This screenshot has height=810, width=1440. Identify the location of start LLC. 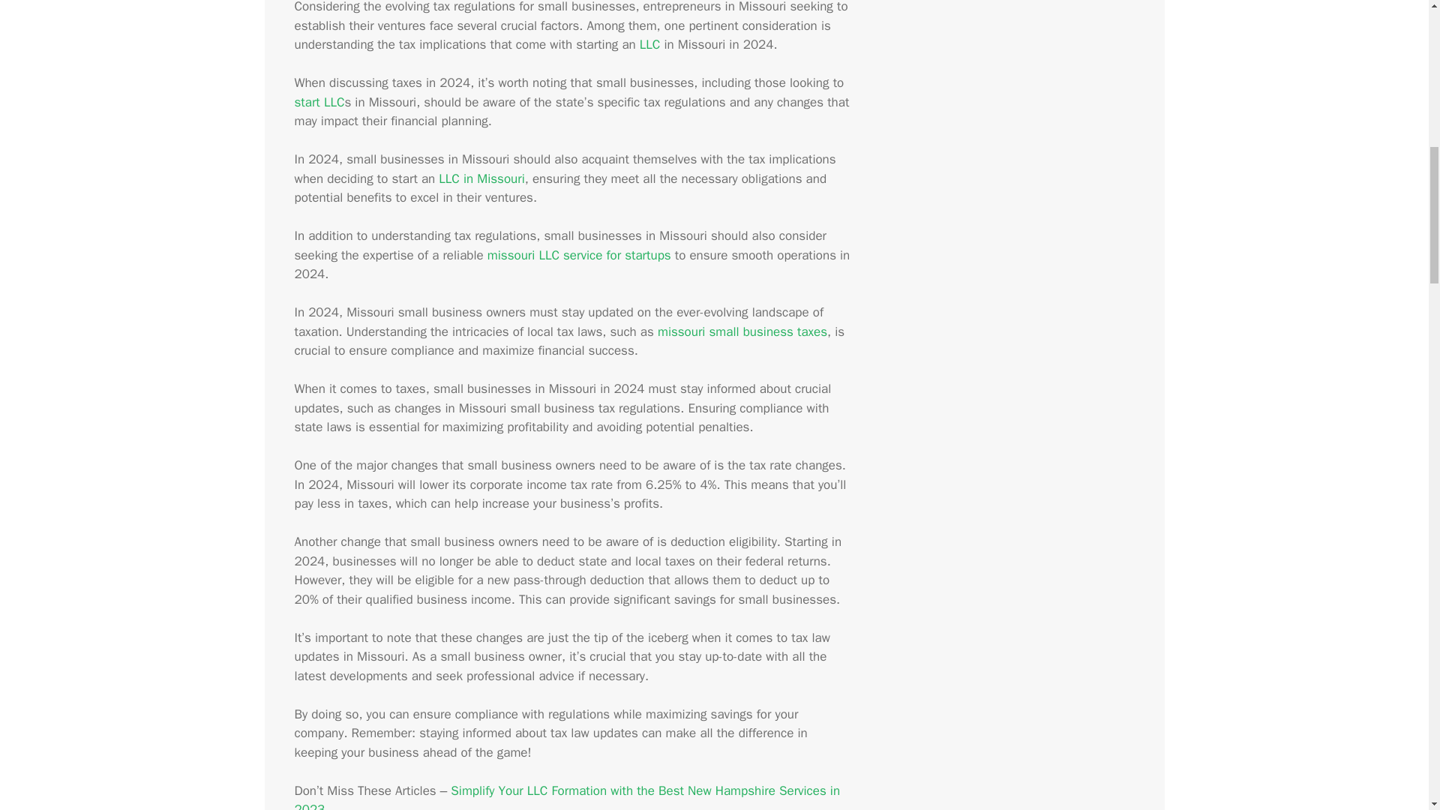
(318, 102).